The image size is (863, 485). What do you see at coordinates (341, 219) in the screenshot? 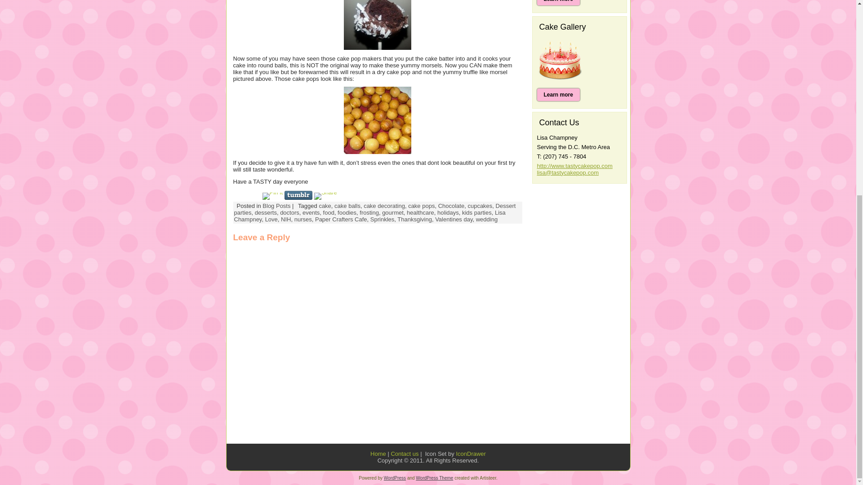
I see `Paper Crafters Cafe` at bounding box center [341, 219].